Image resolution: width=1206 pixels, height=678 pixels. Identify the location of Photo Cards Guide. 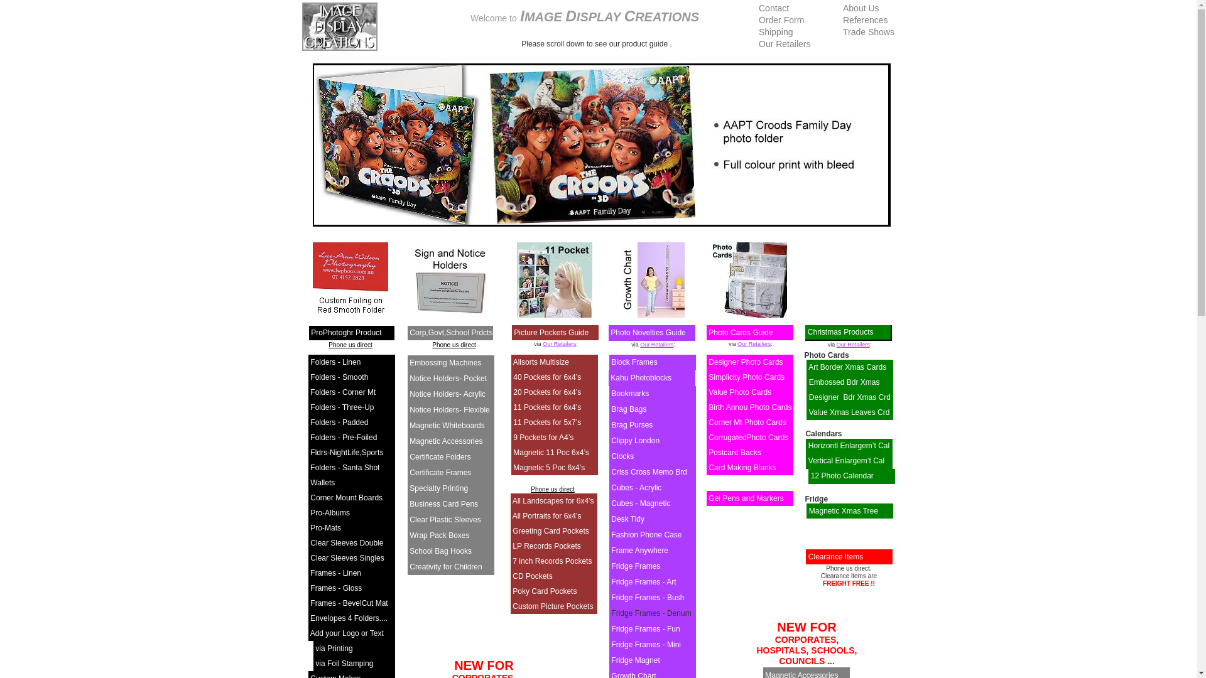
(741, 333).